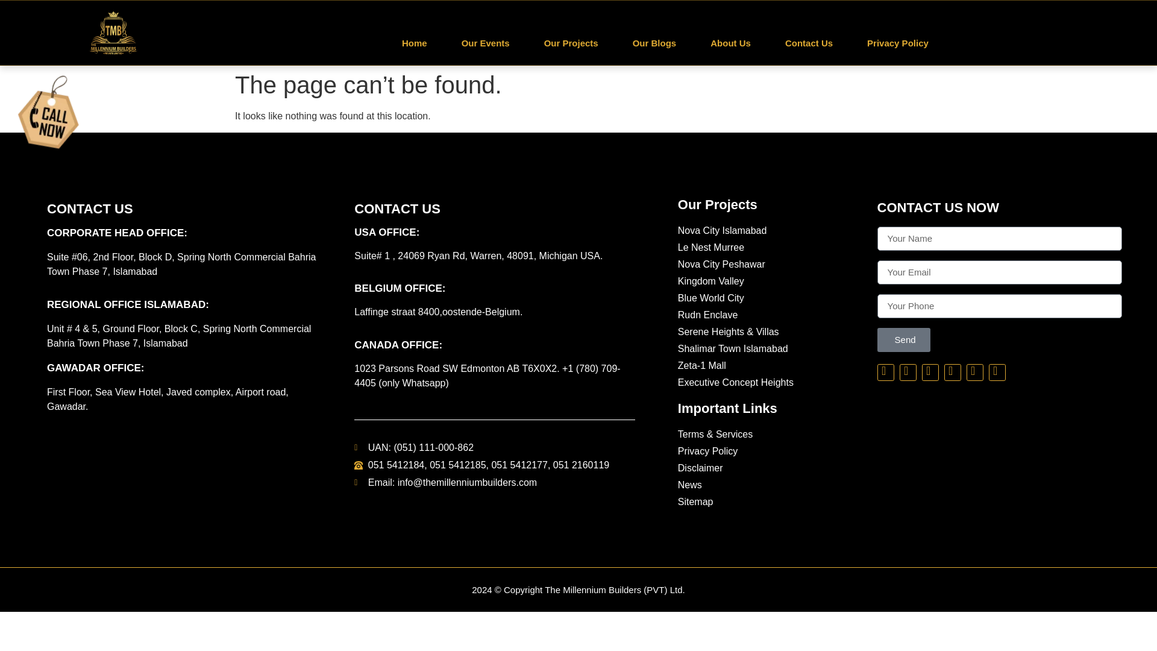  I want to click on Privacy Policy, so click(898, 43).